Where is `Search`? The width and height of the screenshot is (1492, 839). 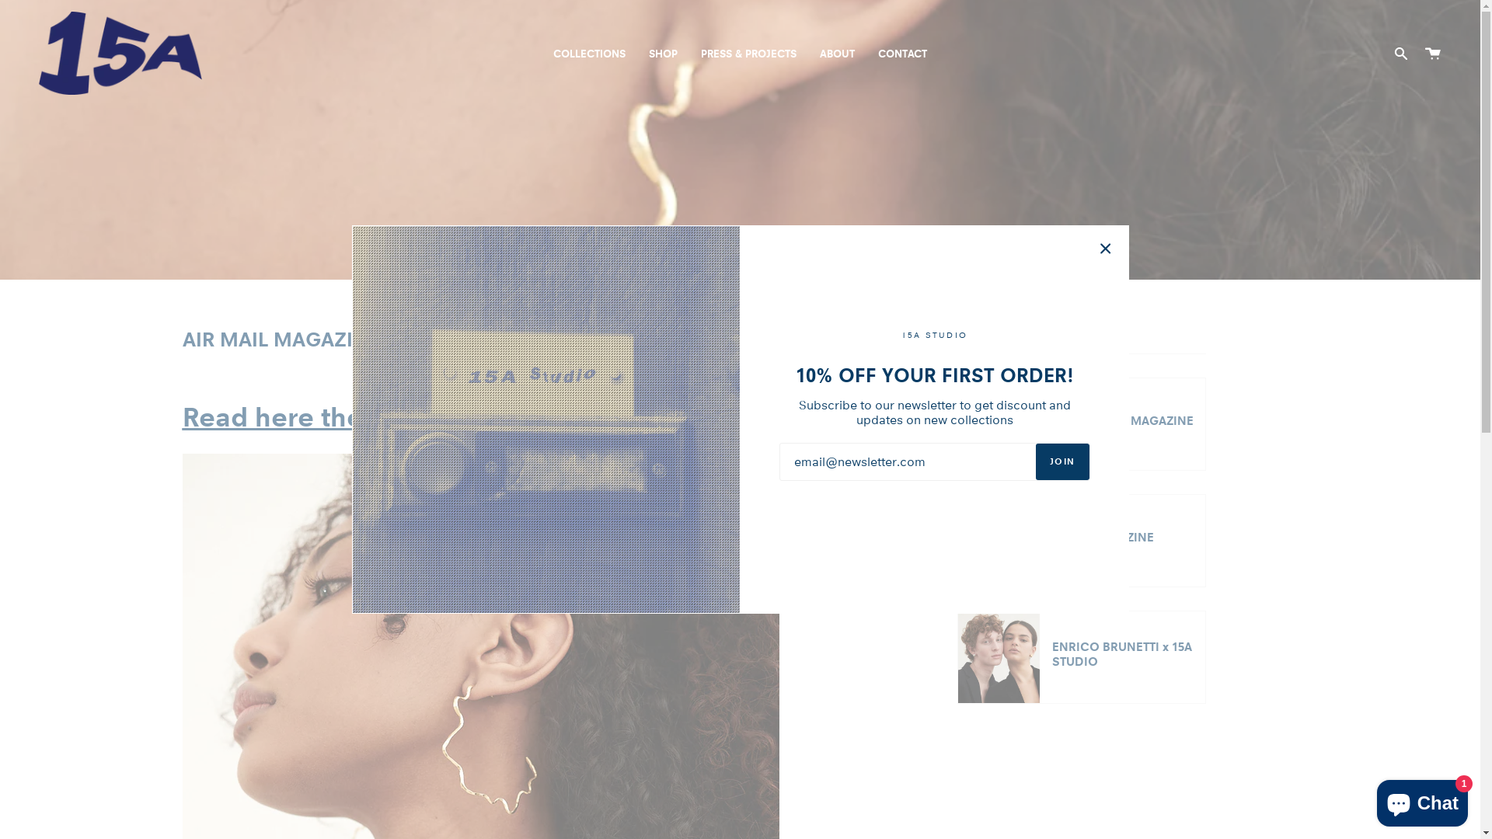 Search is located at coordinates (1401, 53).